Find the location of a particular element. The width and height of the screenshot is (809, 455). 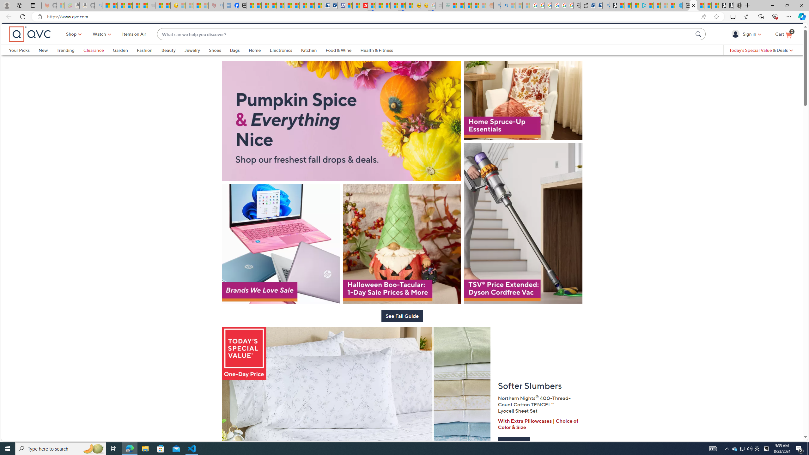

Celebrating Women 50+ in The Age of Possibility. Learn More is located at coordinates (402, 28).